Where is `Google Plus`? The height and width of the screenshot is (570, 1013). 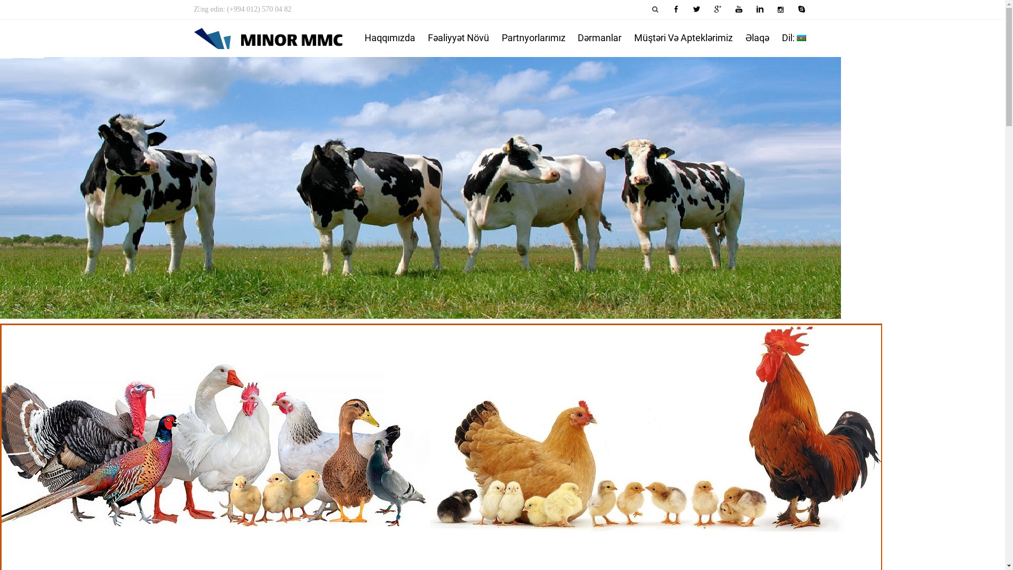
Google Plus is located at coordinates (718, 9).